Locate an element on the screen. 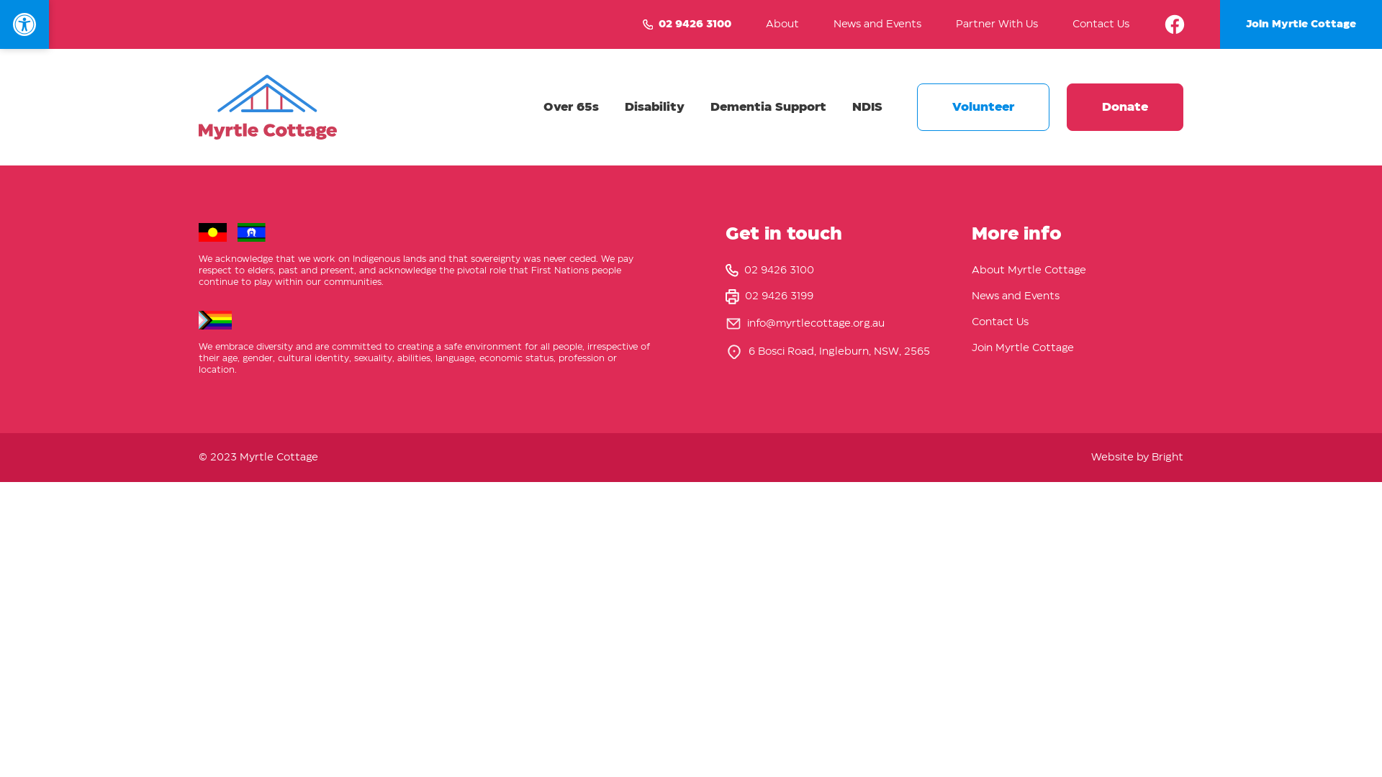 This screenshot has height=777, width=1382. 02 9426 3100 is located at coordinates (831, 271).